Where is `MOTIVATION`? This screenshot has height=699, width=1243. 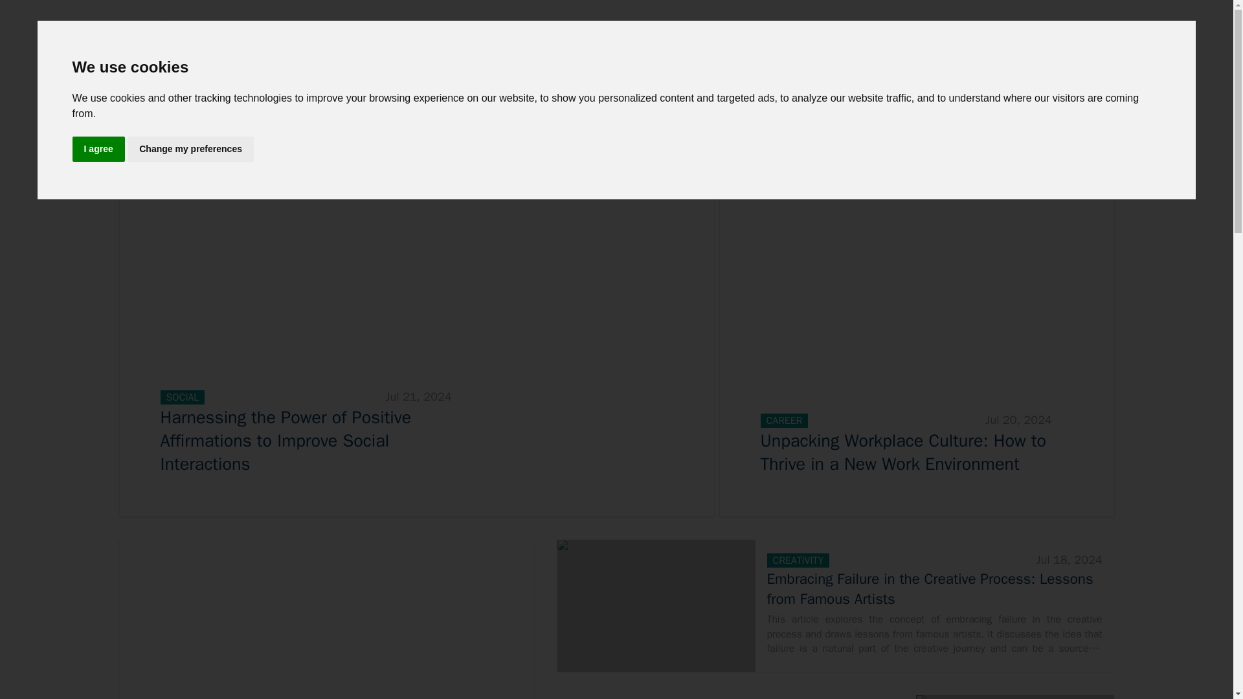
MOTIVATION is located at coordinates (164, 104).